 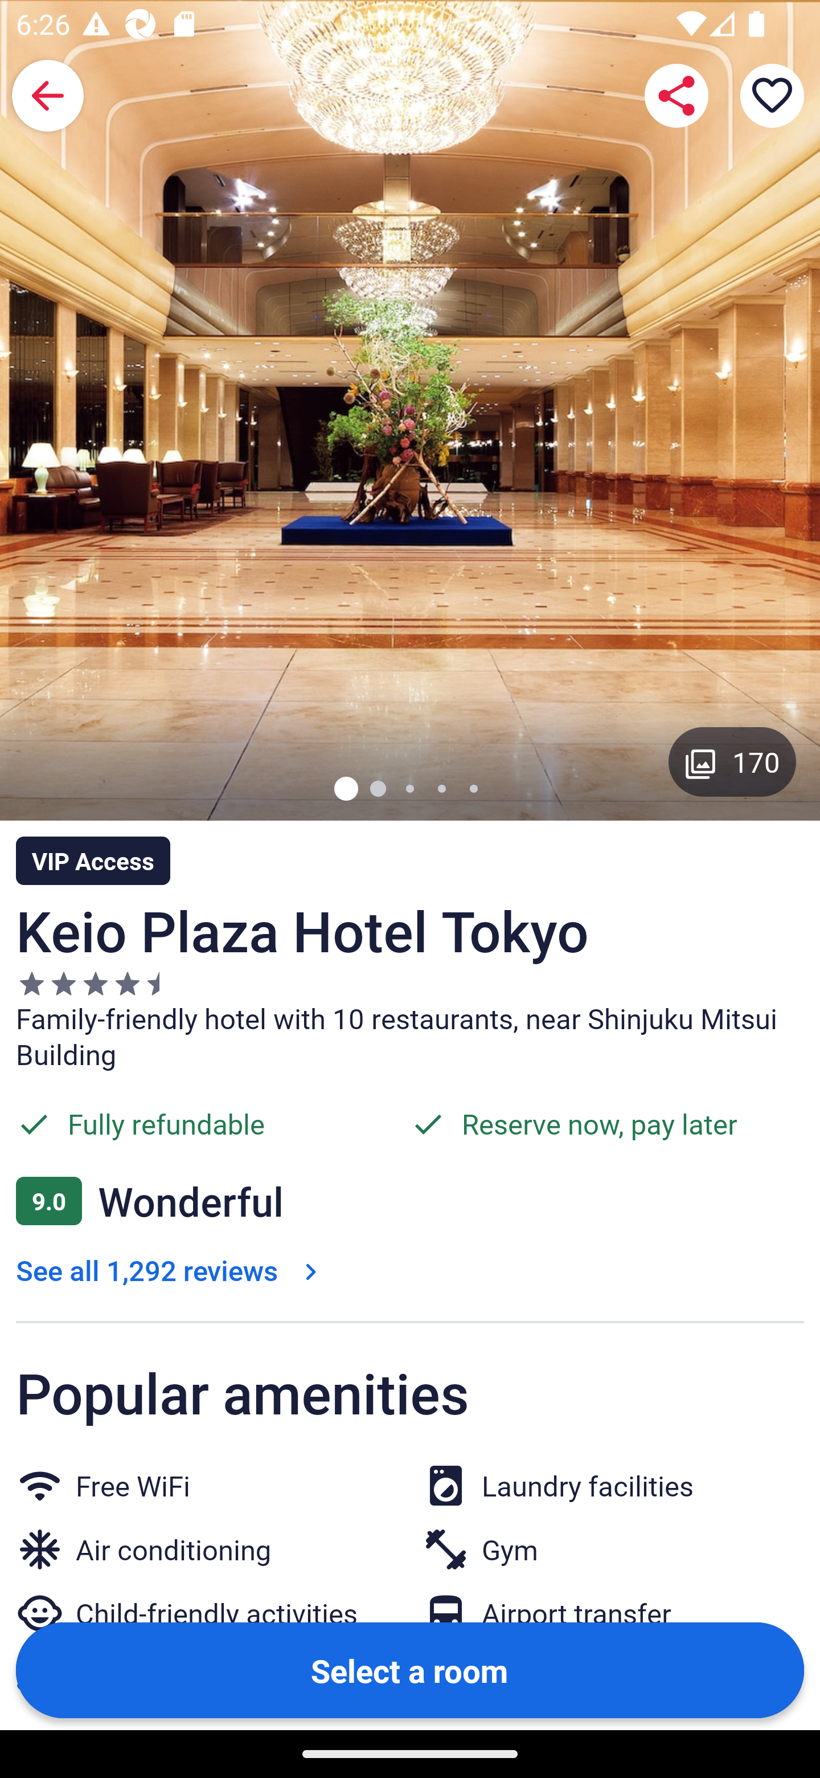 I want to click on Gallery button with 170 images, so click(x=732, y=761).